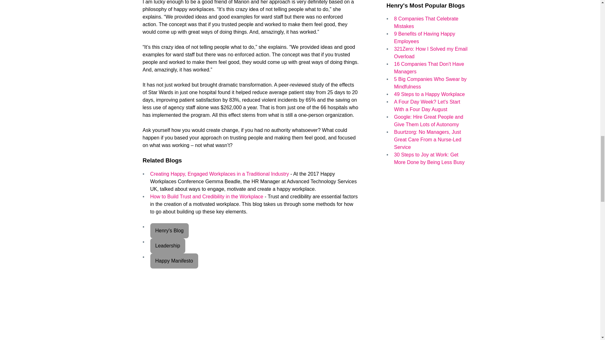  Describe the element at coordinates (207, 196) in the screenshot. I see `How to Build Trust and Credibility in the Workplace` at that location.